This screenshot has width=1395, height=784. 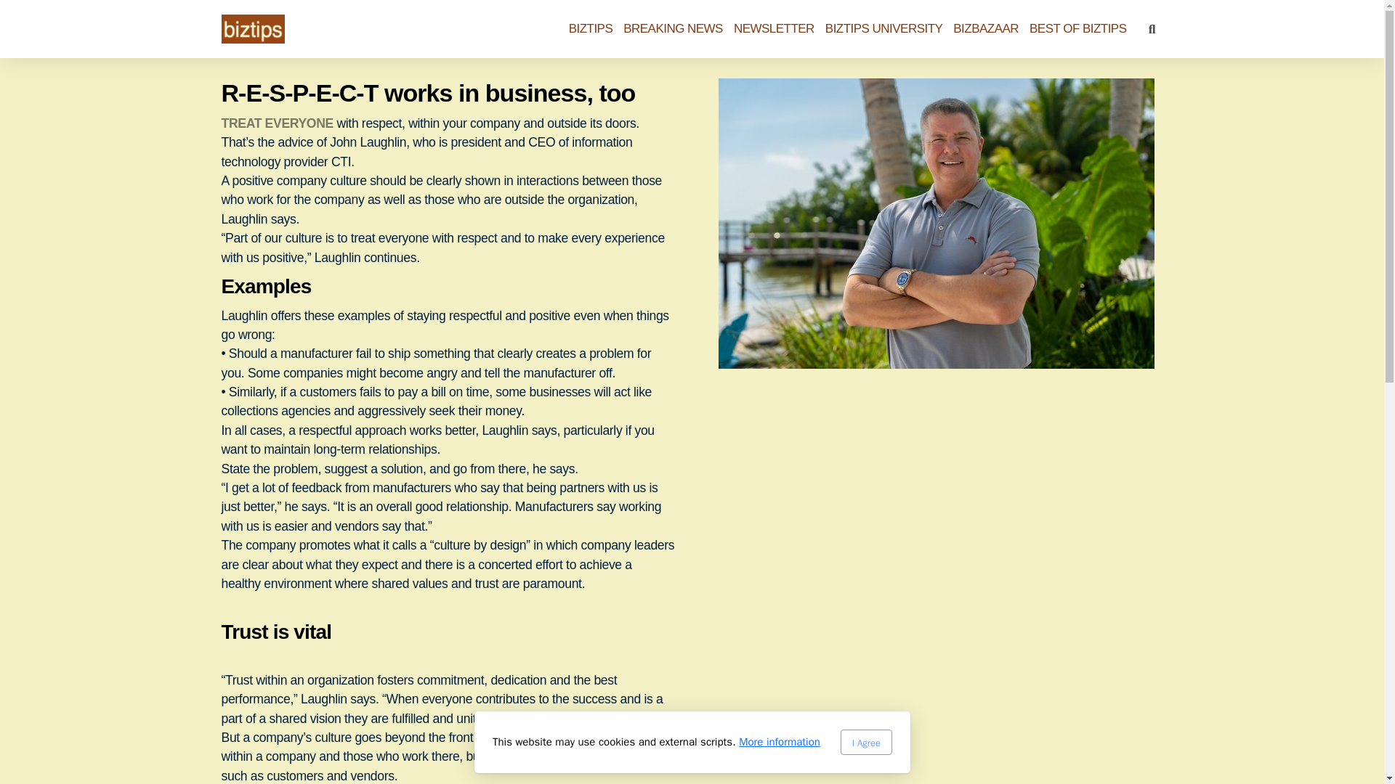 What do you see at coordinates (774, 29) in the screenshot?
I see `NEWSLETTER` at bounding box center [774, 29].